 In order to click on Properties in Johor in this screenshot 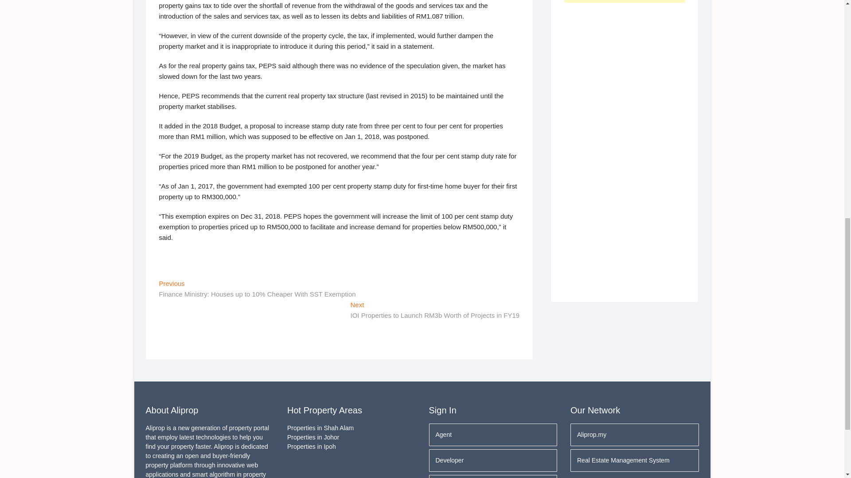, I will do `click(351, 437)`.